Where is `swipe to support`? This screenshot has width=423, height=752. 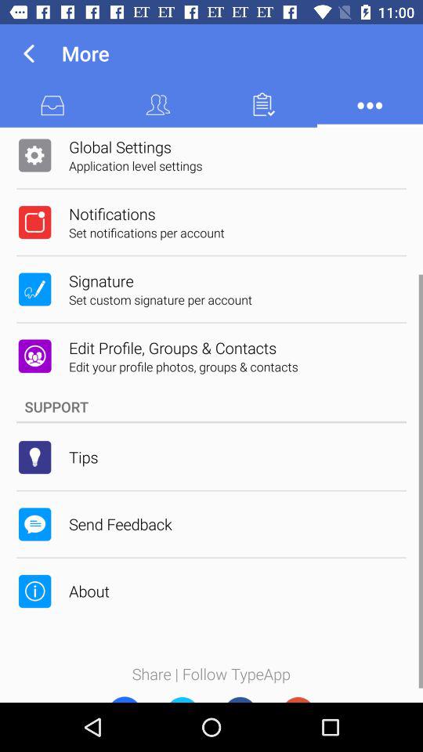
swipe to support is located at coordinates (211, 407).